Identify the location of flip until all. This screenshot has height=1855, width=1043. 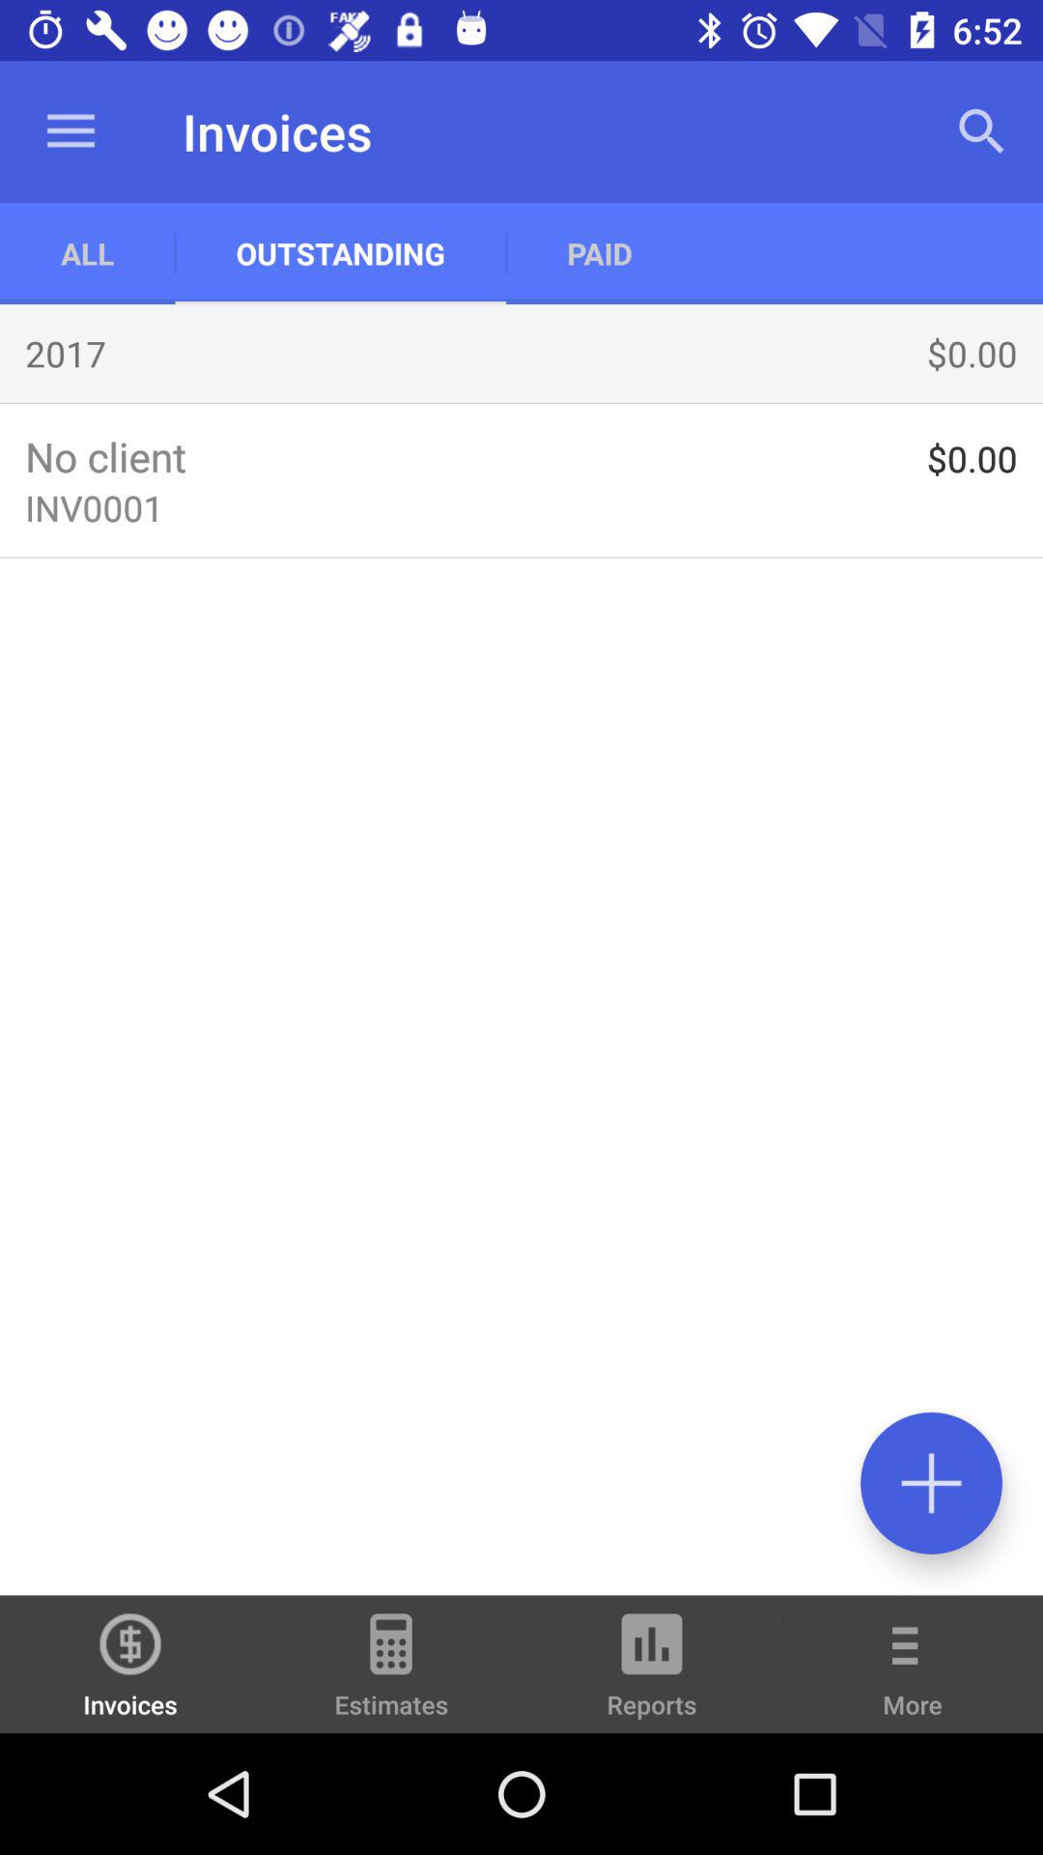
(87, 253).